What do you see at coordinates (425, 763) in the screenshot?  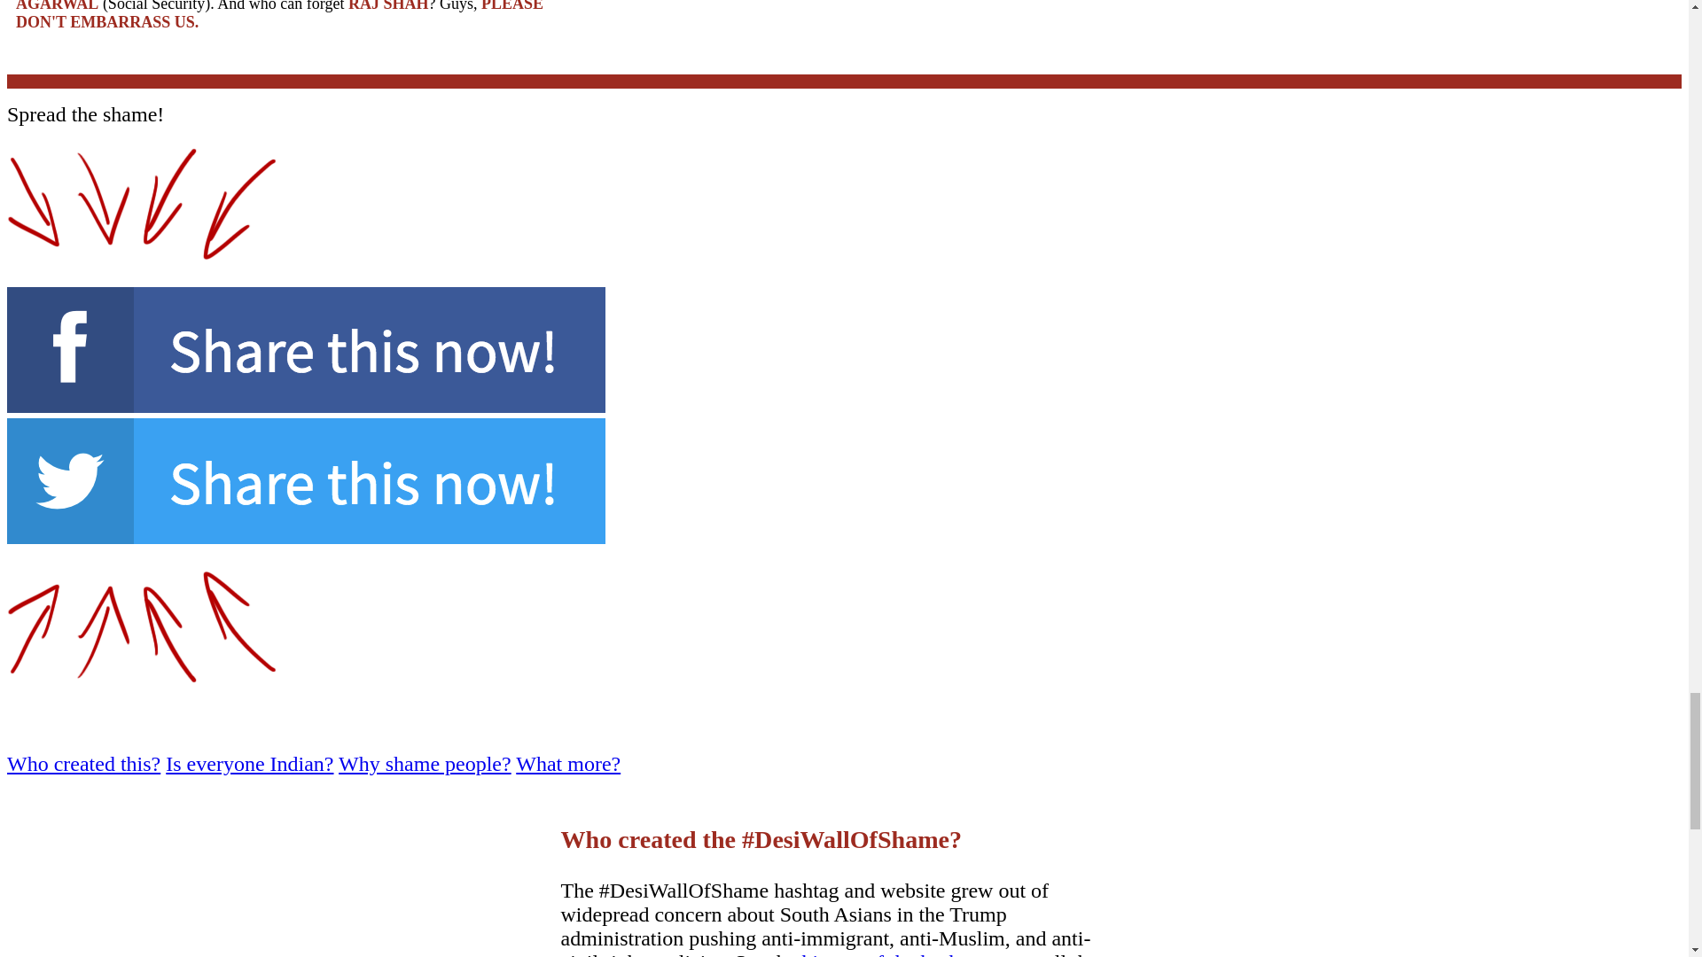 I see `Why shame people?` at bounding box center [425, 763].